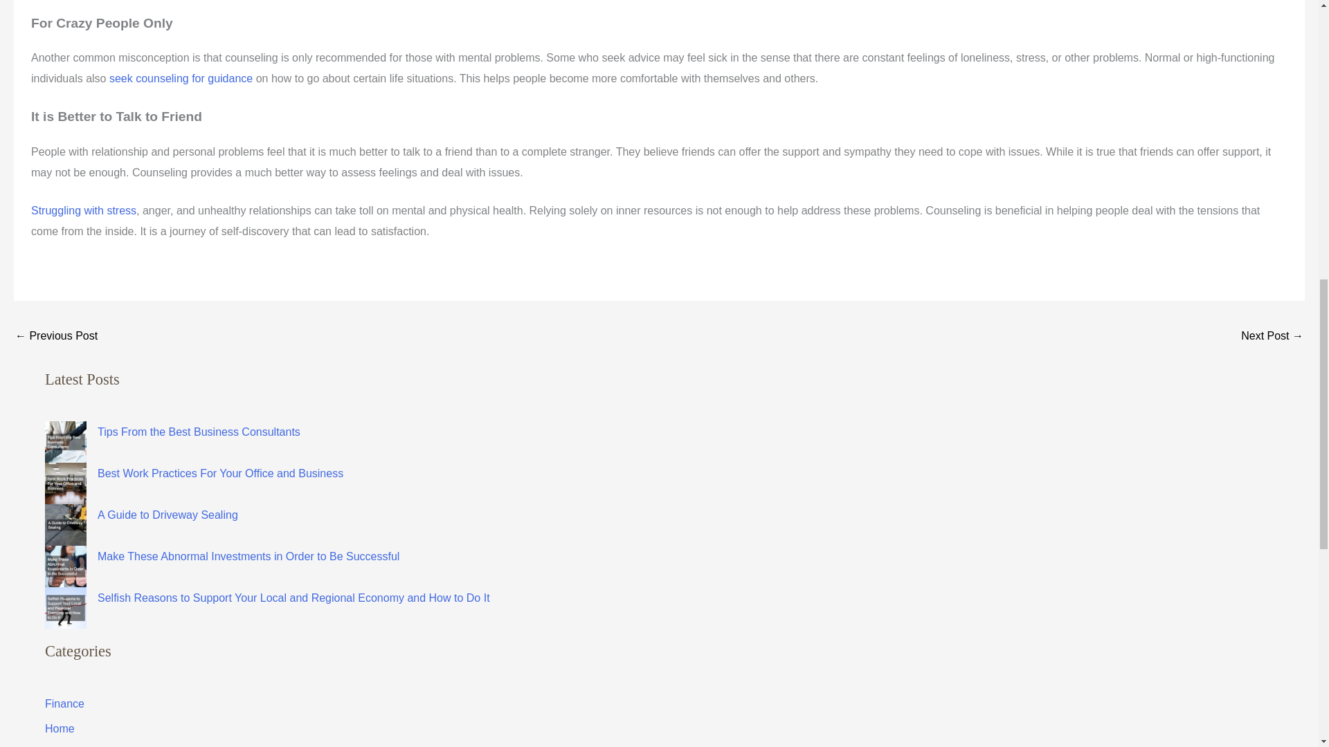  What do you see at coordinates (60, 728) in the screenshot?
I see `Home` at bounding box center [60, 728].